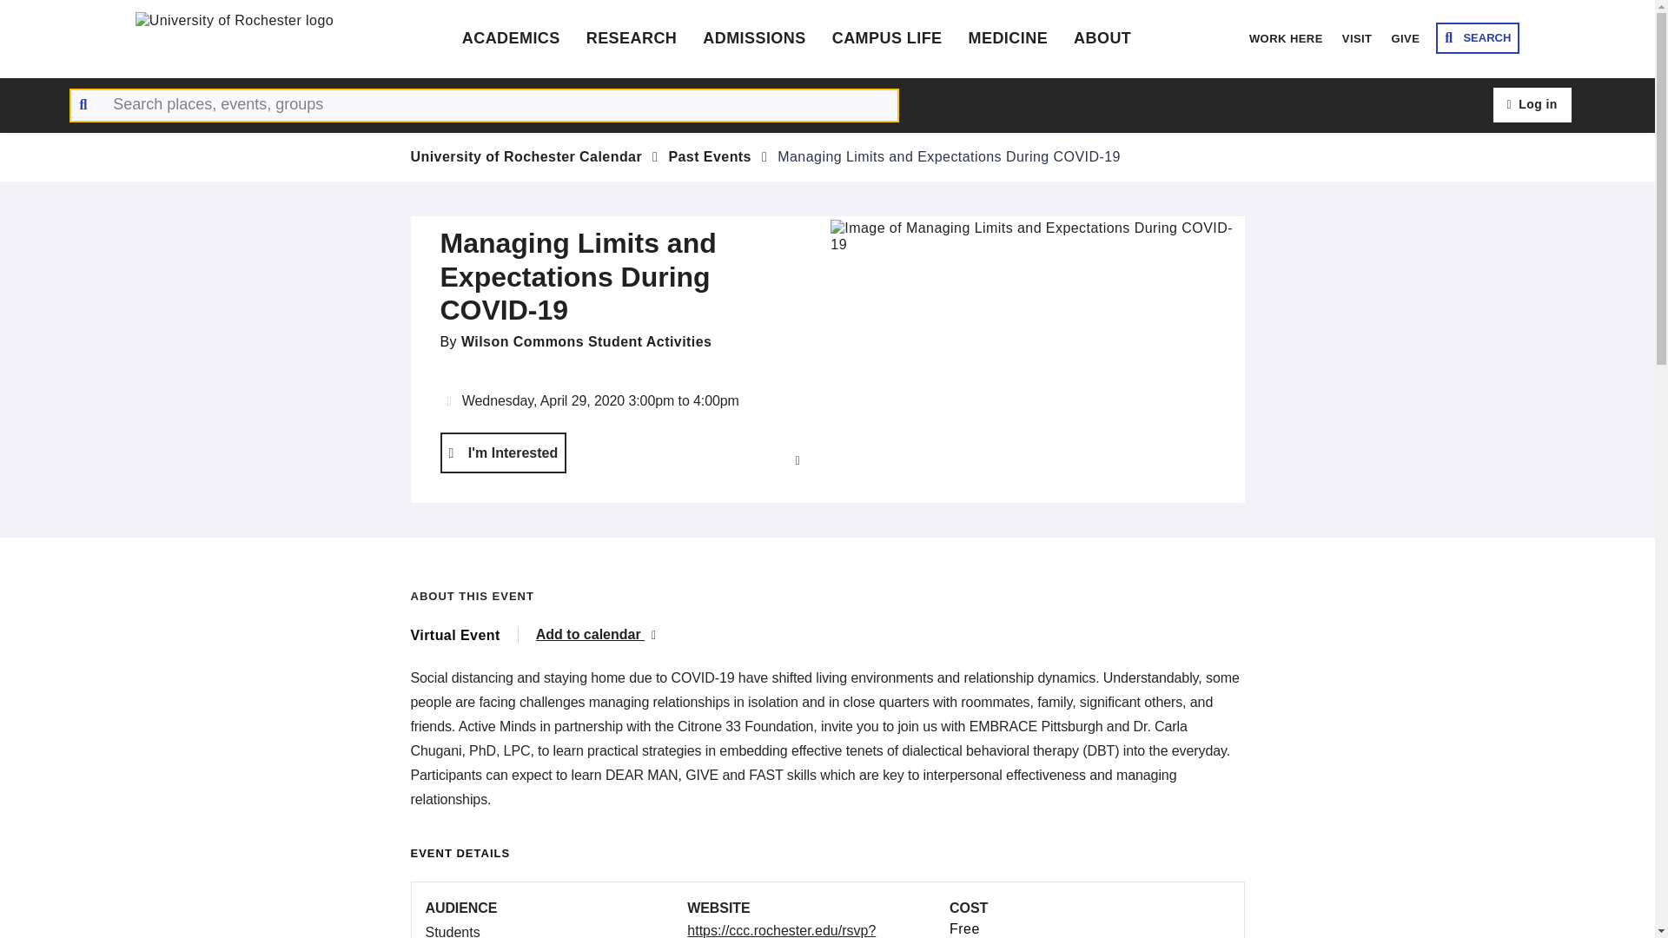  Describe the element at coordinates (1405, 38) in the screenshot. I see `GIVE` at that location.